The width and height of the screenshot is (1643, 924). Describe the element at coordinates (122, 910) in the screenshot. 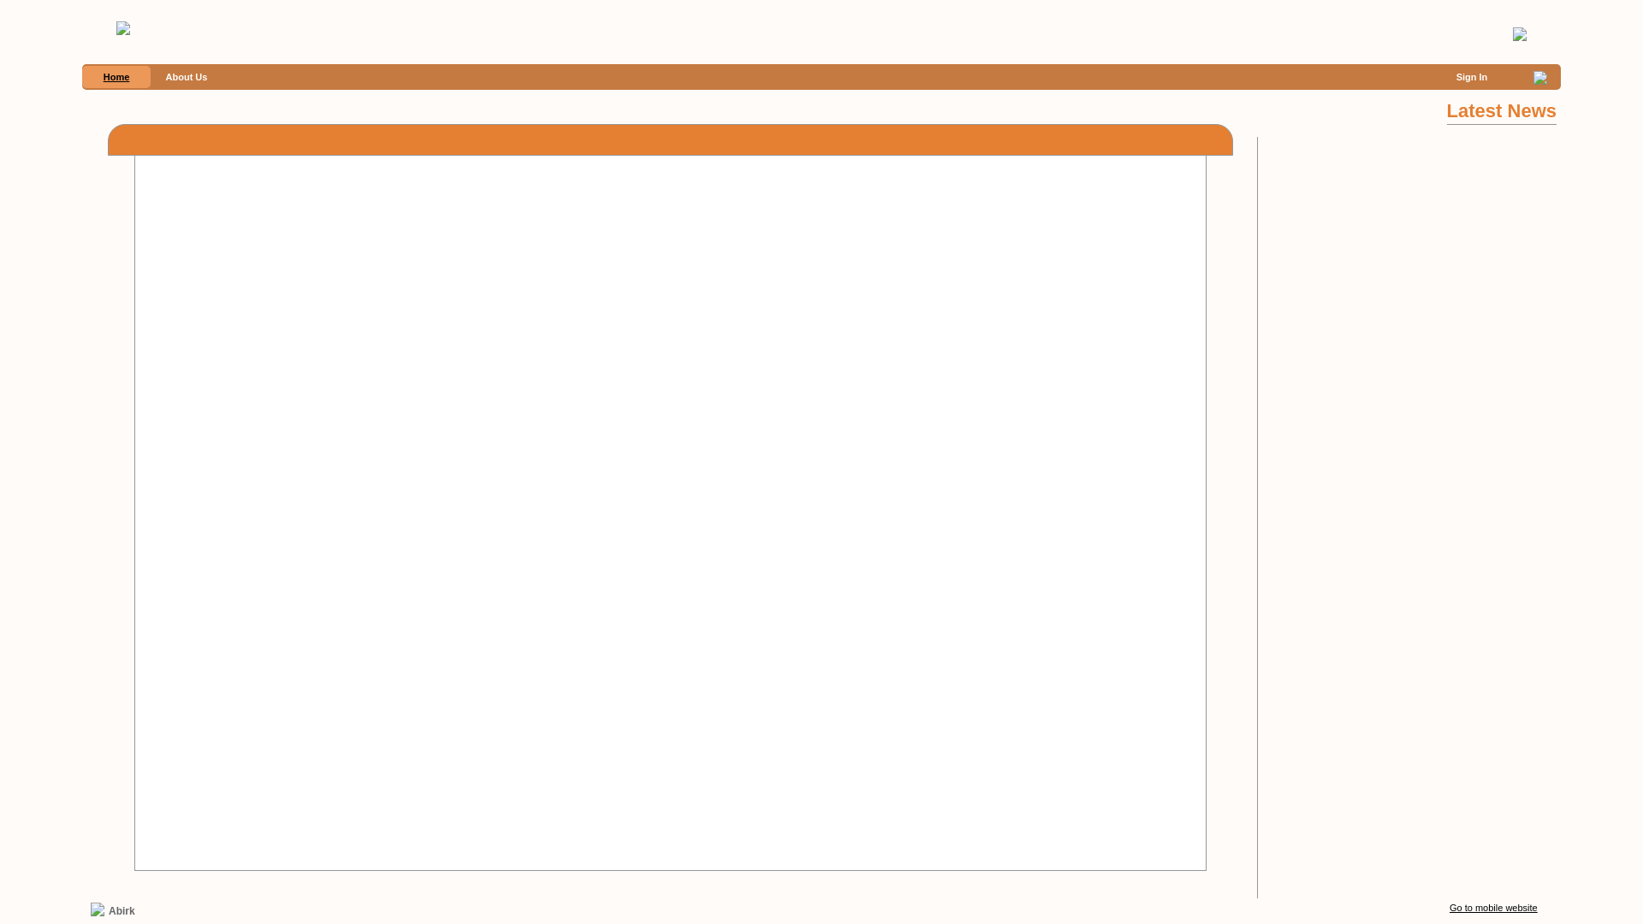

I see `Abirk` at that location.